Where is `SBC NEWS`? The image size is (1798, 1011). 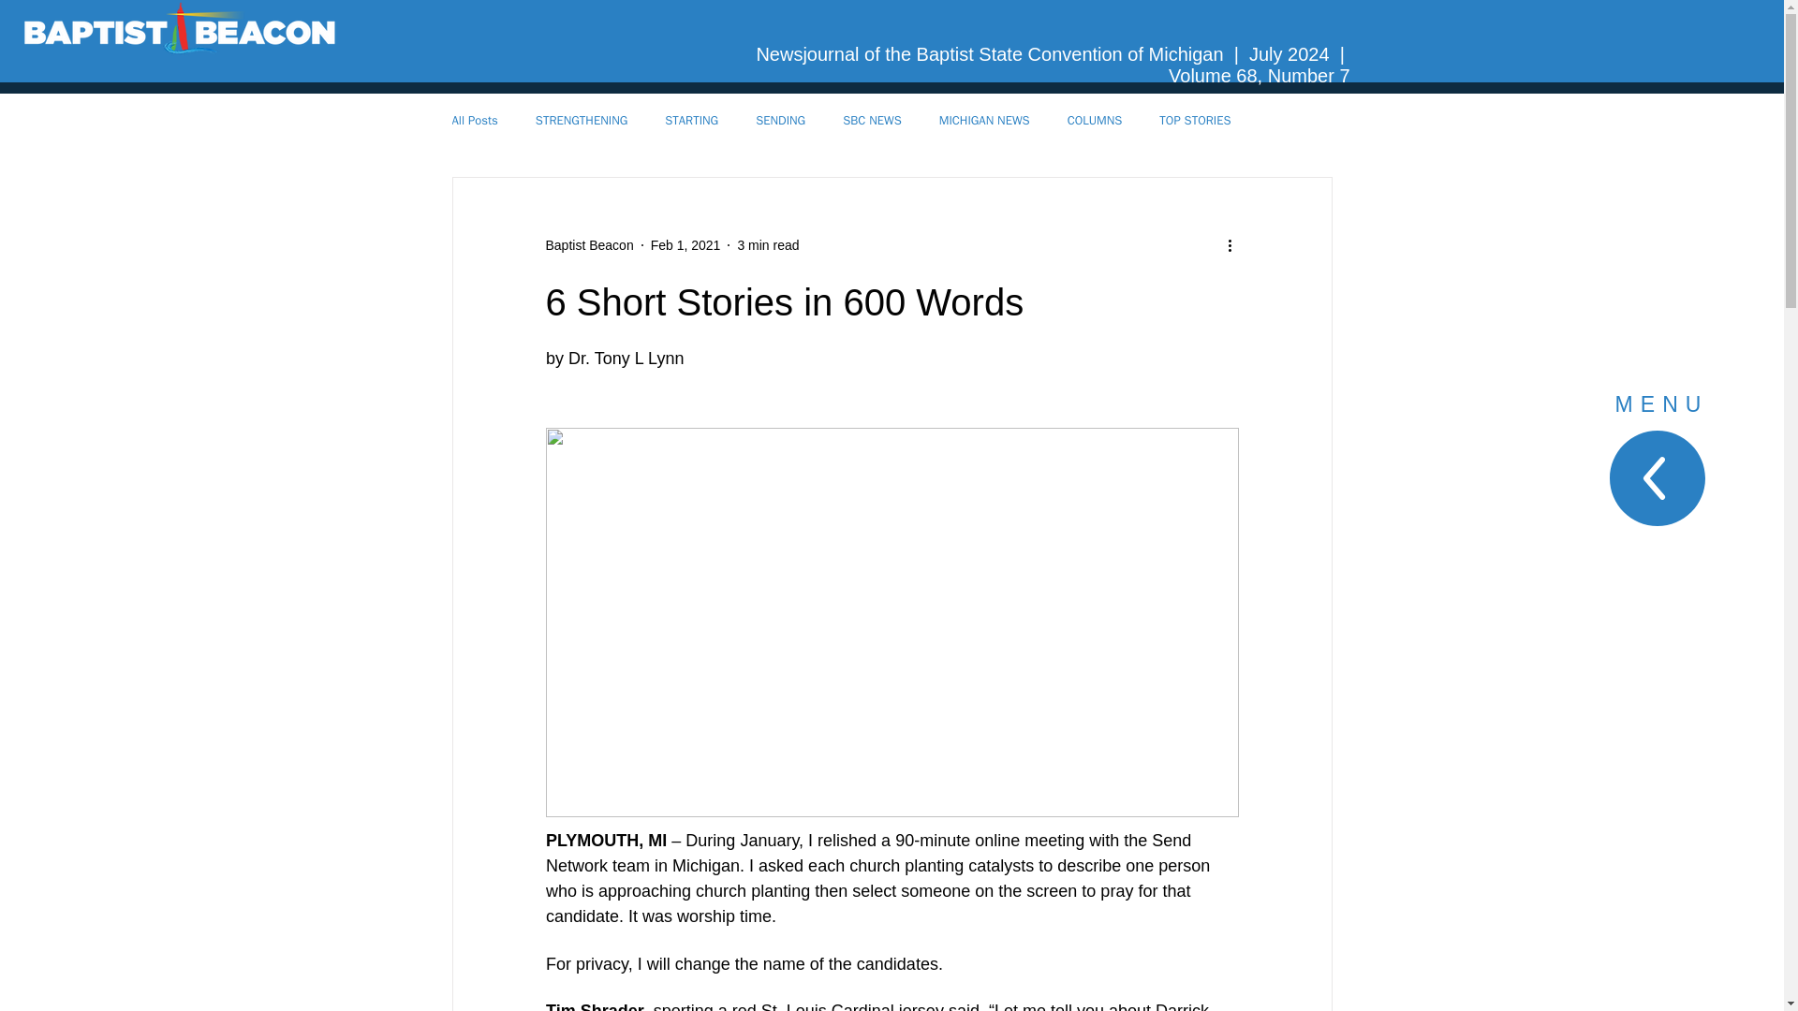 SBC NEWS is located at coordinates (873, 120).